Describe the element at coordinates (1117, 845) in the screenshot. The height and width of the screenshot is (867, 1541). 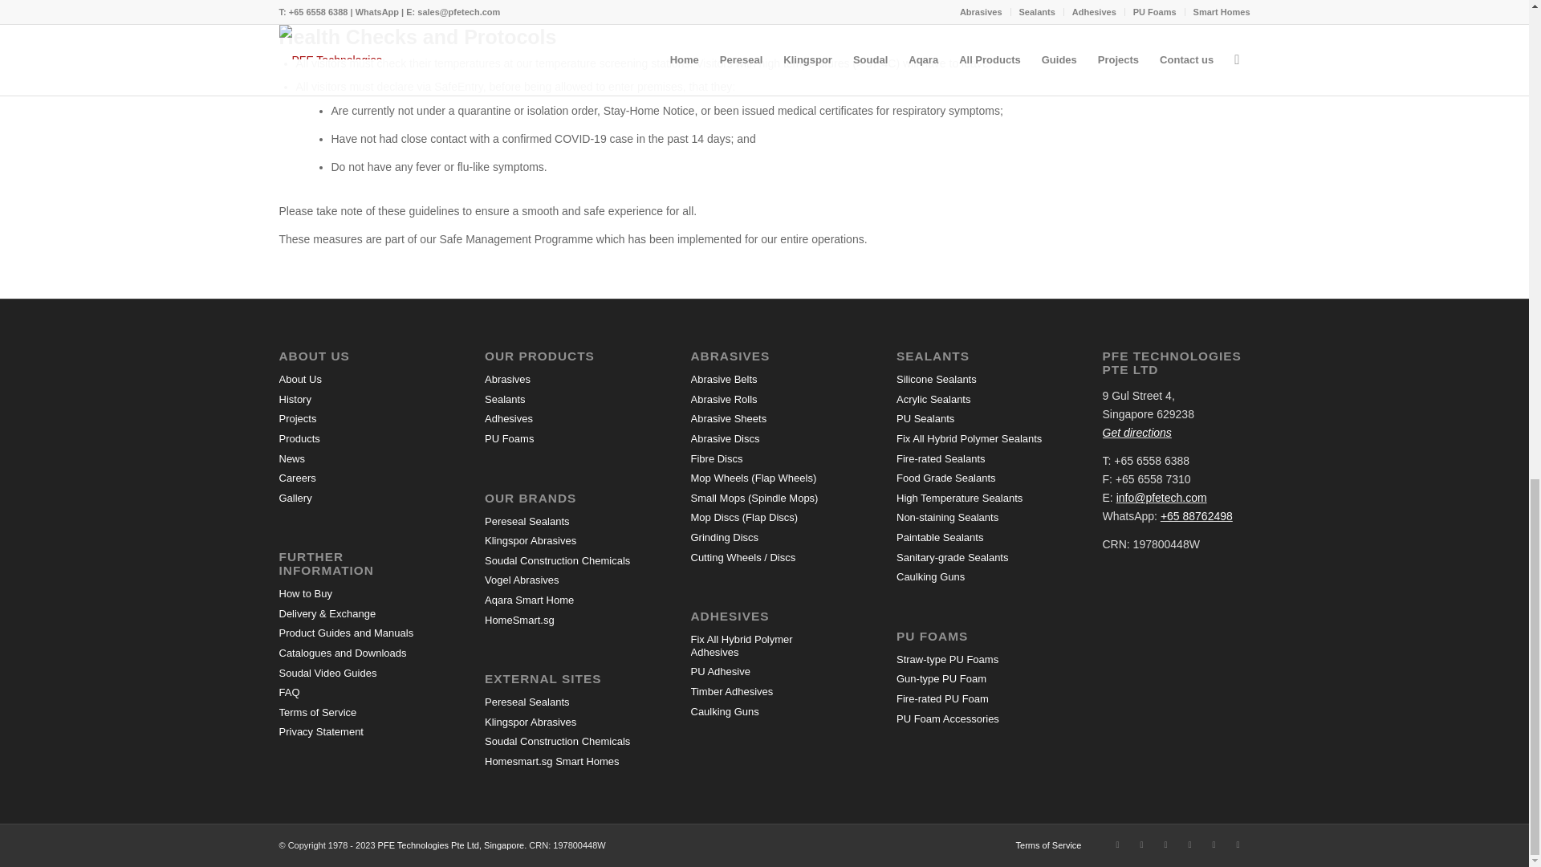
I see `Facebook` at that location.